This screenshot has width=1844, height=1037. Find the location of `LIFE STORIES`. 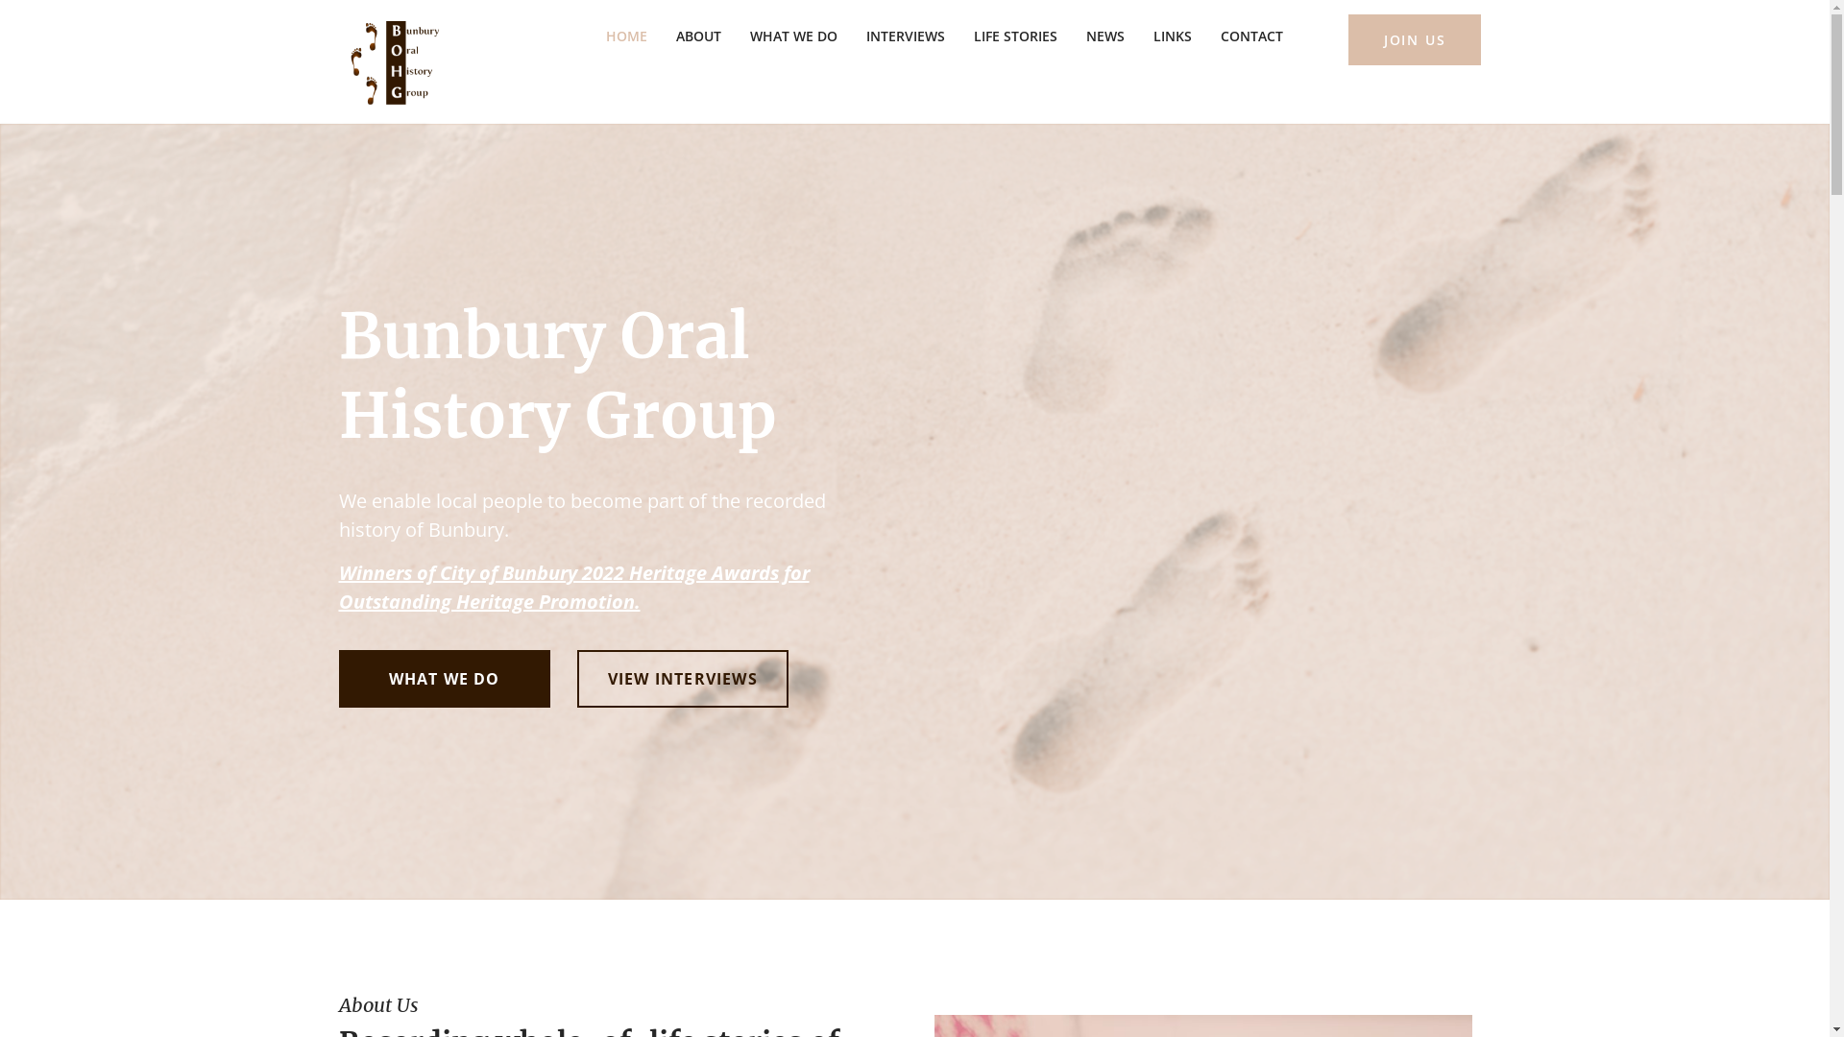

LIFE STORIES is located at coordinates (1014, 36).